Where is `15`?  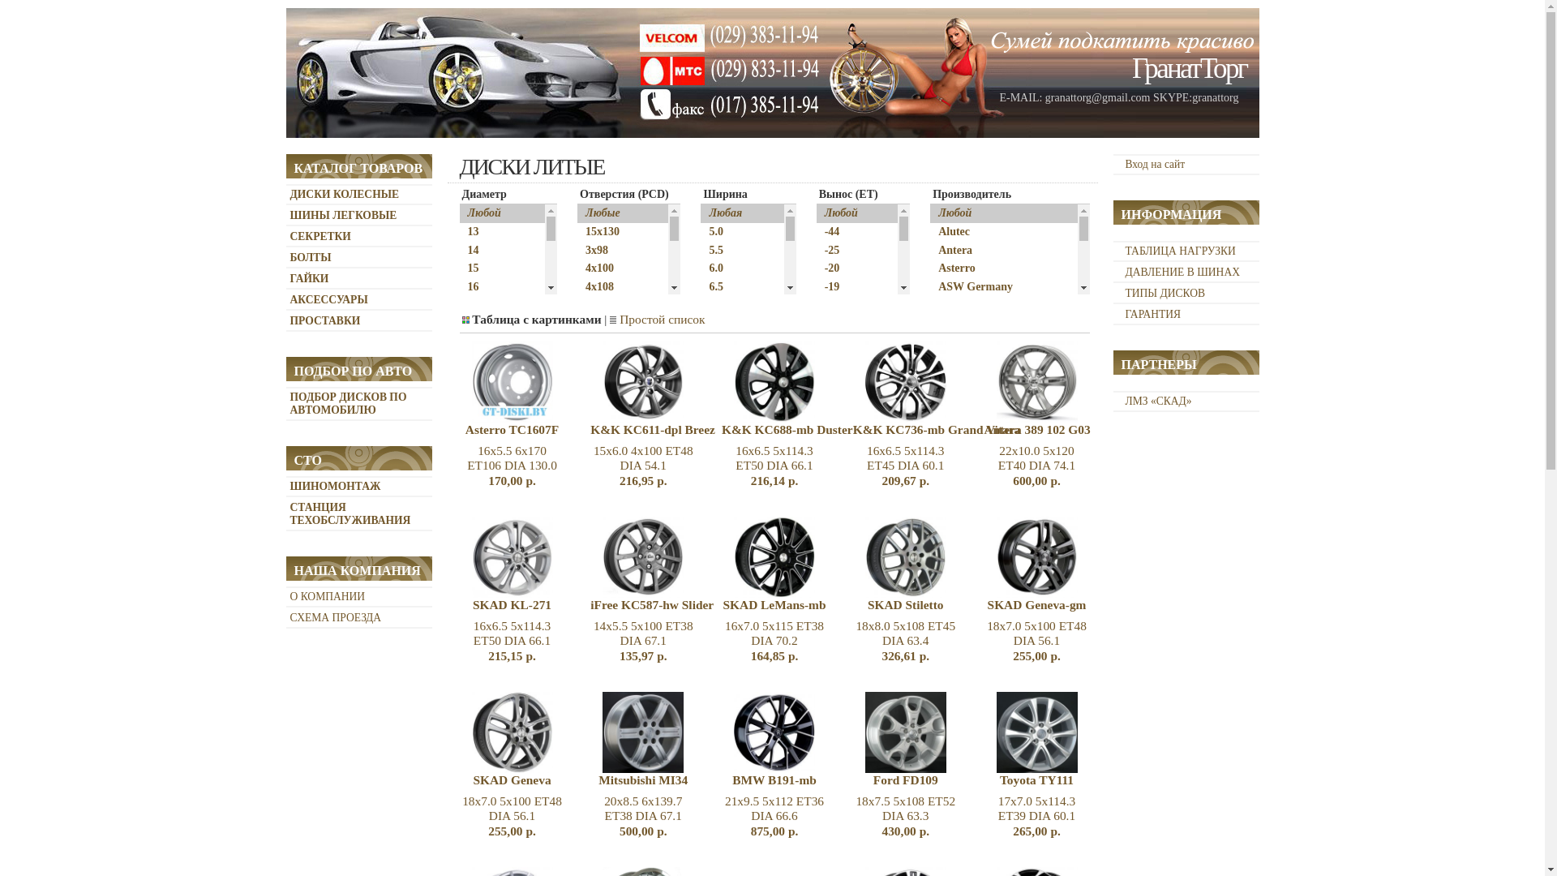
15 is located at coordinates (843, 492).